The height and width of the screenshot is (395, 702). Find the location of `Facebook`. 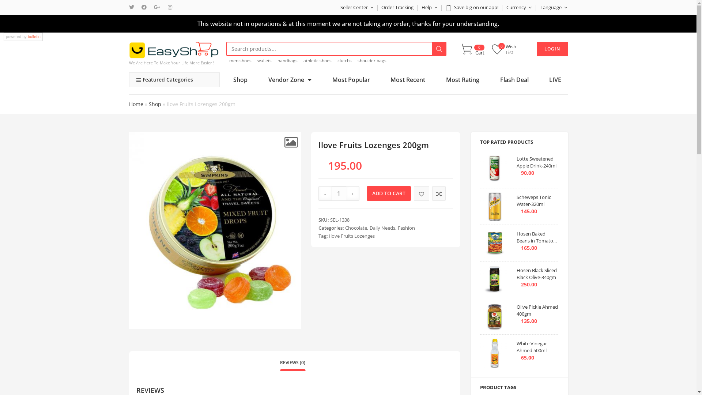

Facebook is located at coordinates (144, 7).